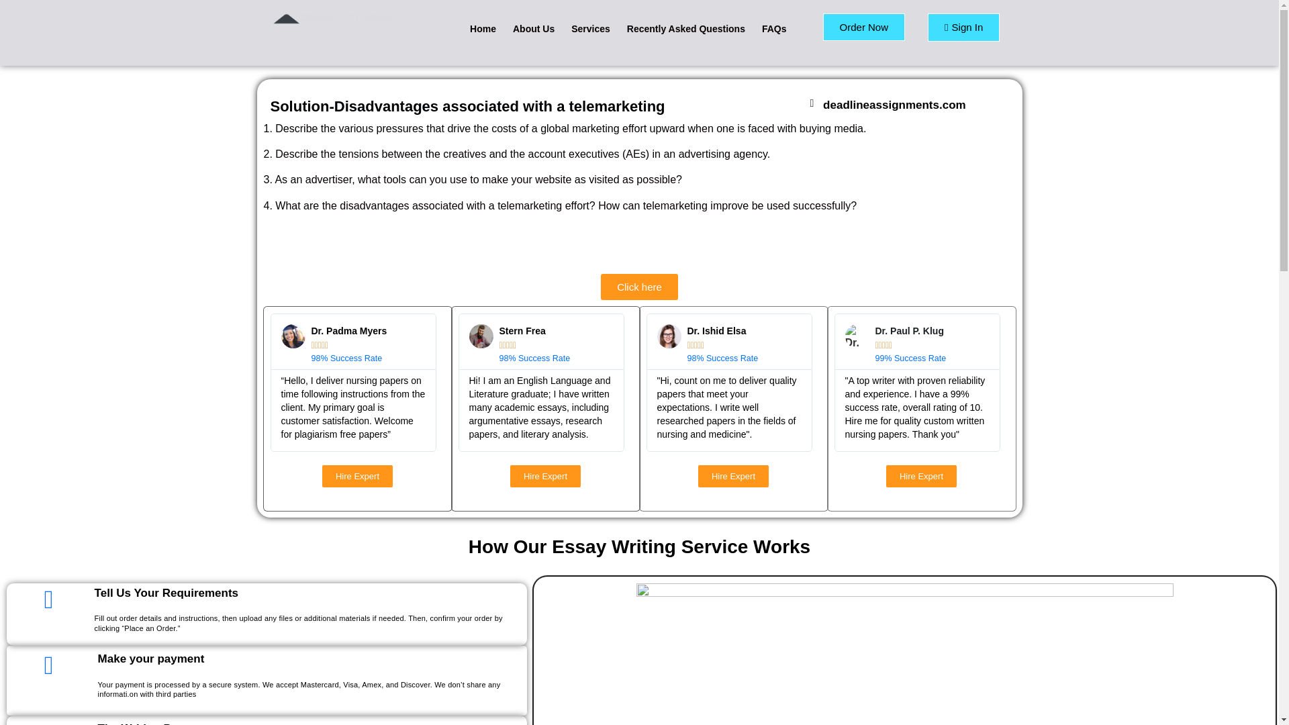 The height and width of the screenshot is (725, 1289). I want to click on deadlineassignments.com, so click(894, 105).